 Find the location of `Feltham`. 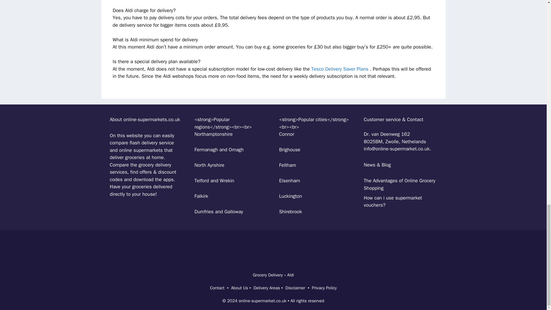

Feltham is located at coordinates (287, 165).